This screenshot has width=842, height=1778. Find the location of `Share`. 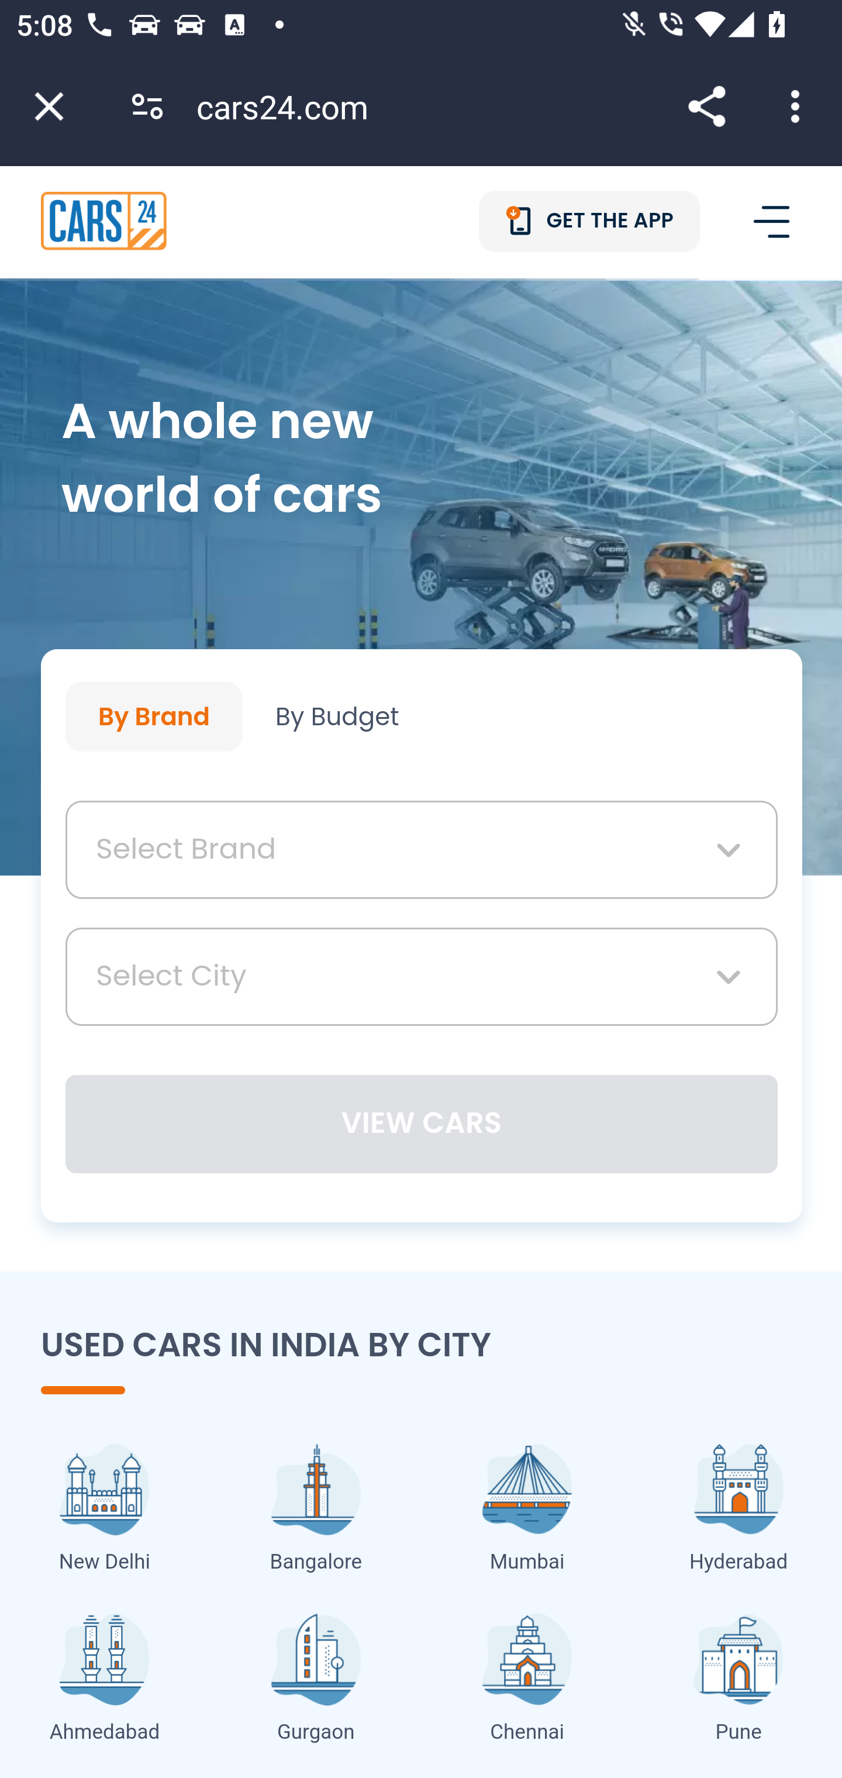

Share is located at coordinates (706, 106).